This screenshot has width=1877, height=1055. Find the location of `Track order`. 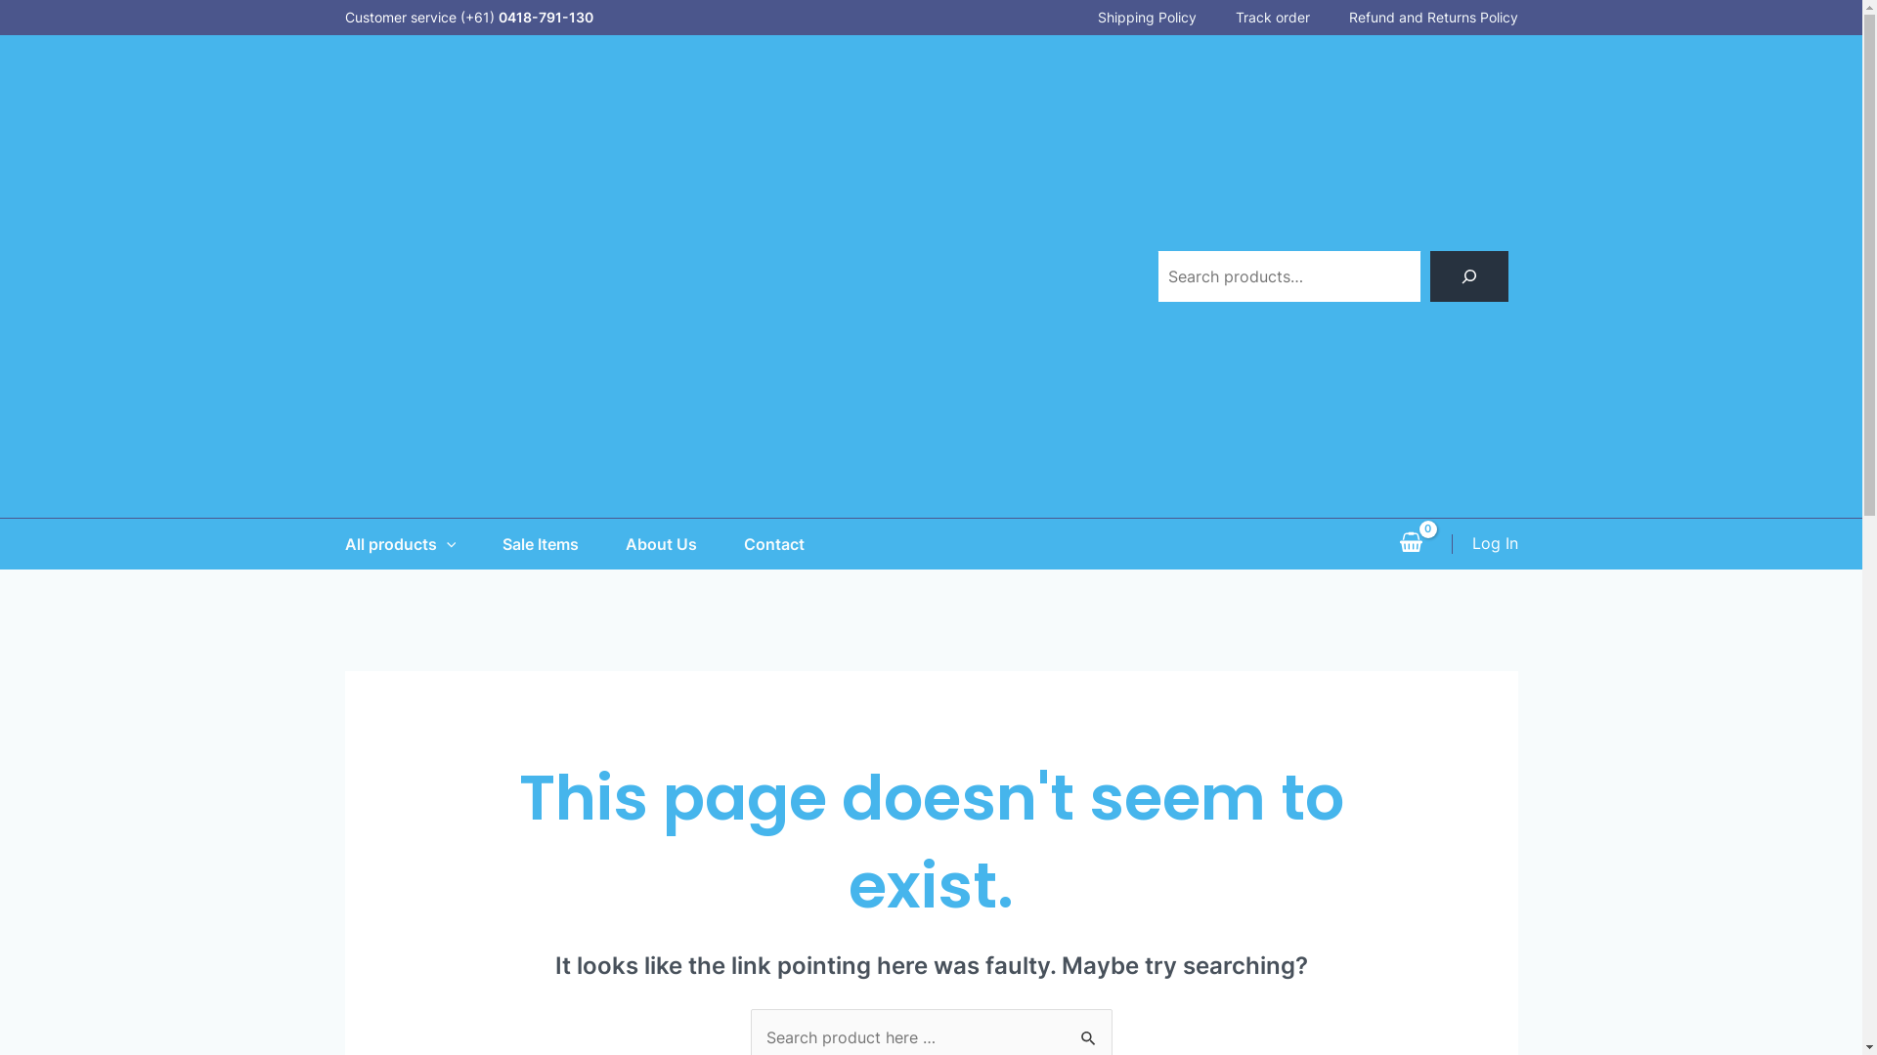

Track order is located at coordinates (1253, 18).